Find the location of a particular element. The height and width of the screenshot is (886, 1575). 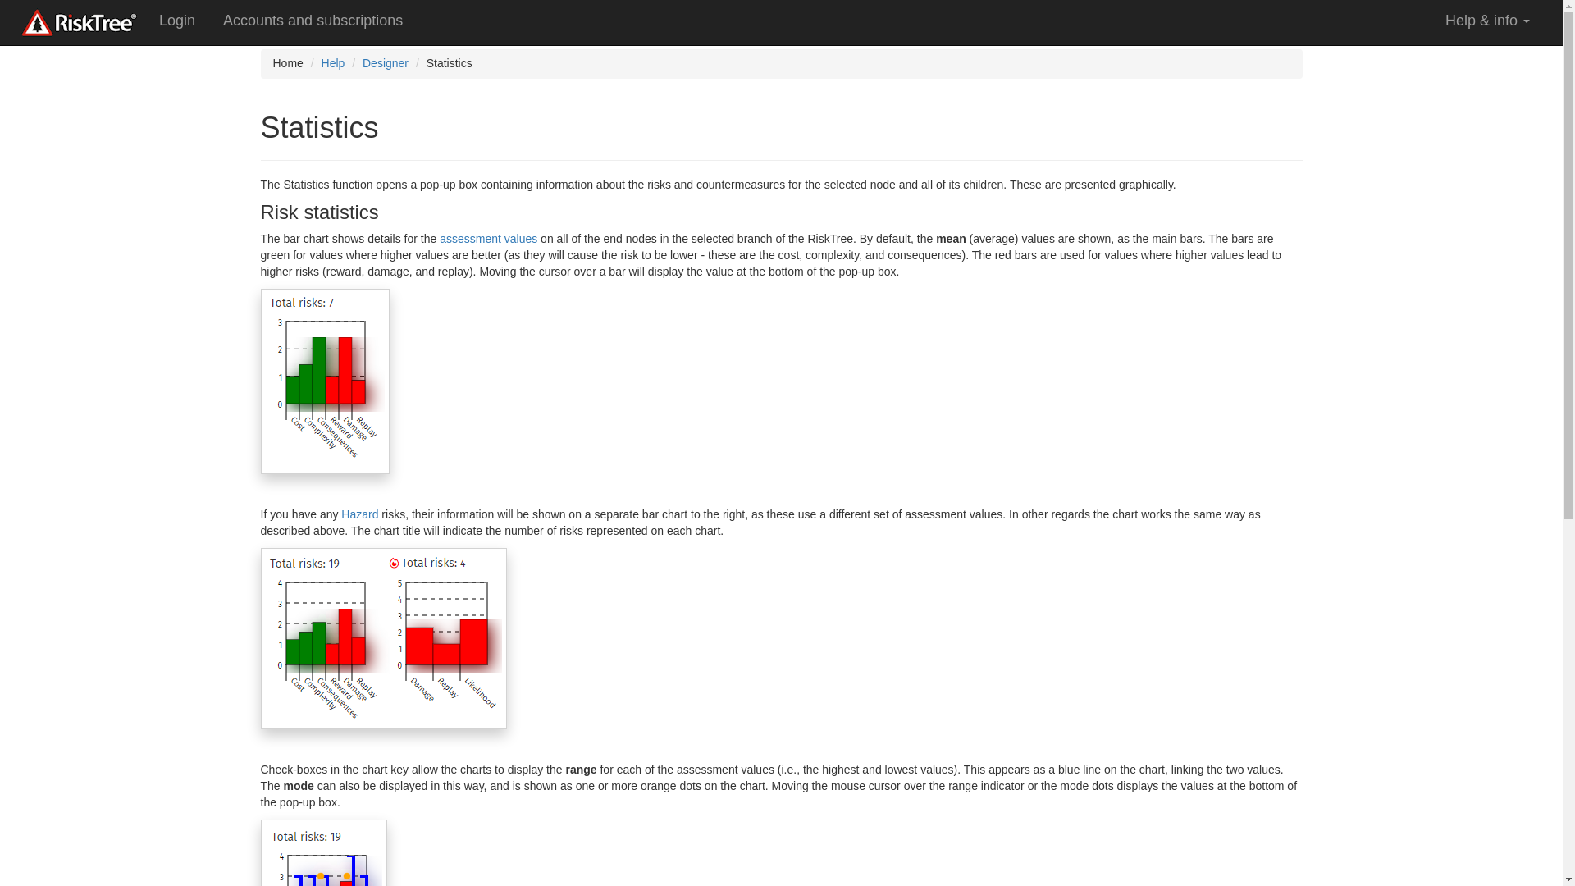

Help is located at coordinates (333, 63).